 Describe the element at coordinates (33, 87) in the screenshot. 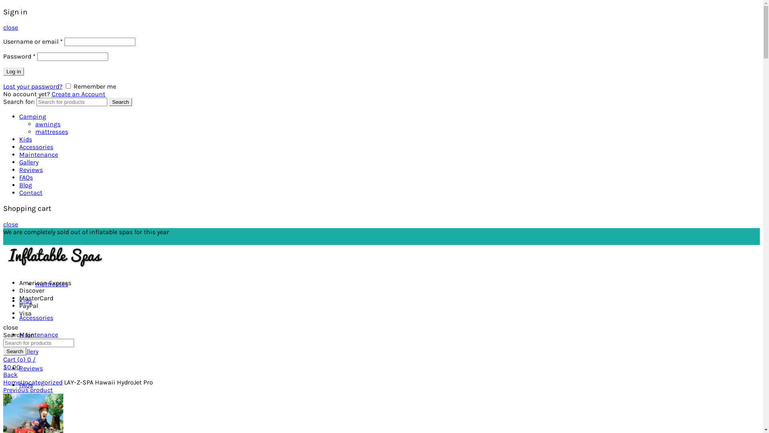

I see `Lost your password?` at that location.